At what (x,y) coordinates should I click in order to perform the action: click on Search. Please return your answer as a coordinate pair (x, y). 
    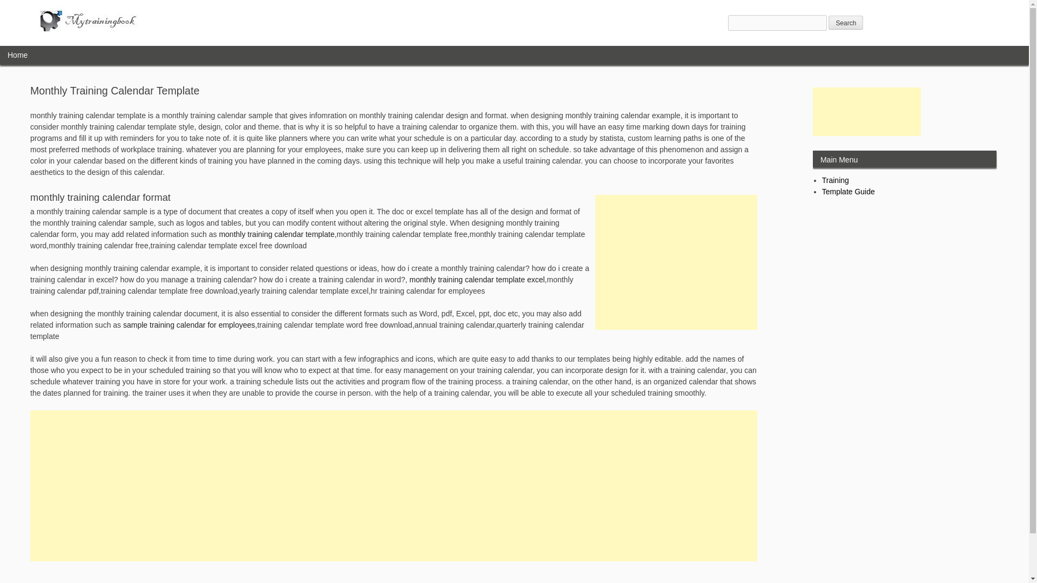
    Looking at the image, I should click on (846, 23).